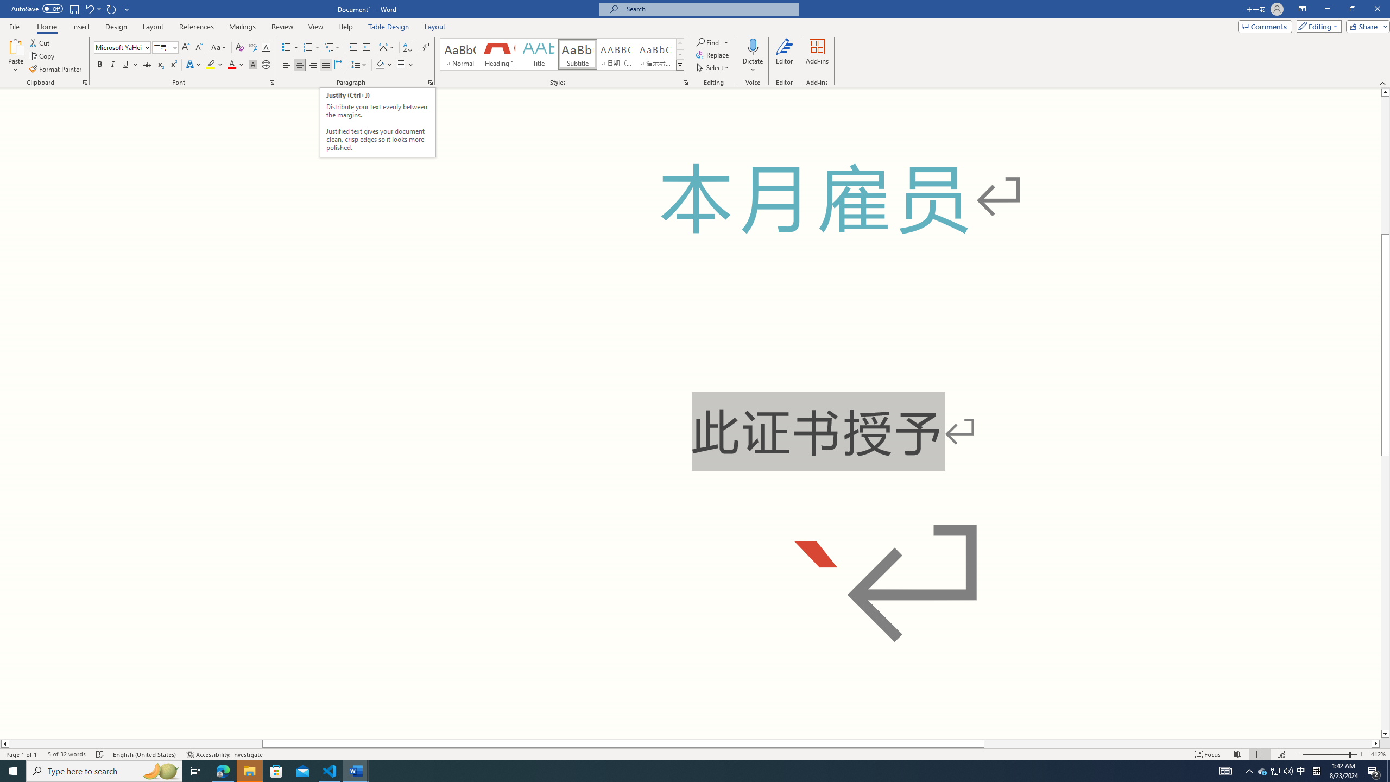  Describe the element at coordinates (100, 754) in the screenshot. I see `Spelling and Grammar Check No Errors` at that location.